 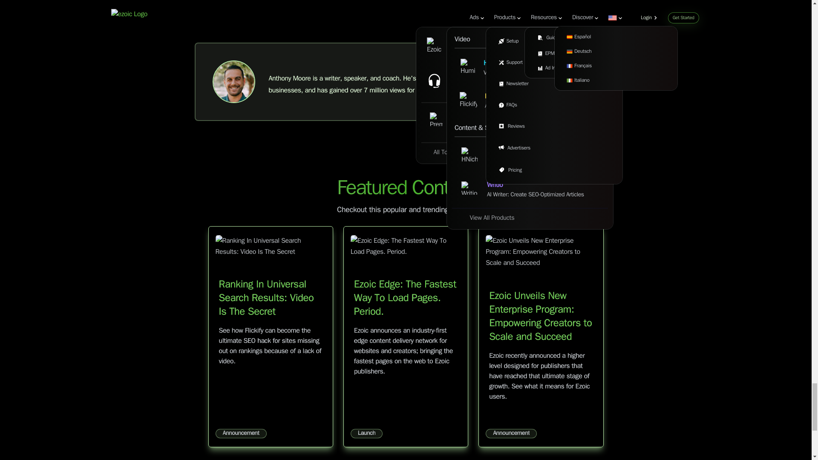 What do you see at coordinates (267, 298) in the screenshot?
I see `Ranking In Universal Search Results: Video Is The Secret` at bounding box center [267, 298].